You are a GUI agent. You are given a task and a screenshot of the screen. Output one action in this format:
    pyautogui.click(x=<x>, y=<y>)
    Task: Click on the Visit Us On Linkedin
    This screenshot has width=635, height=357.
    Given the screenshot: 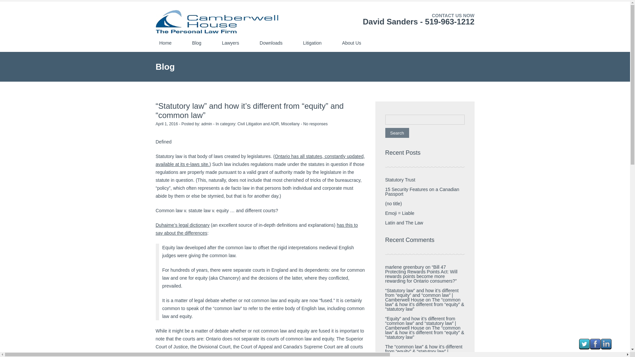 What is the action you would take?
    pyautogui.click(x=606, y=348)
    